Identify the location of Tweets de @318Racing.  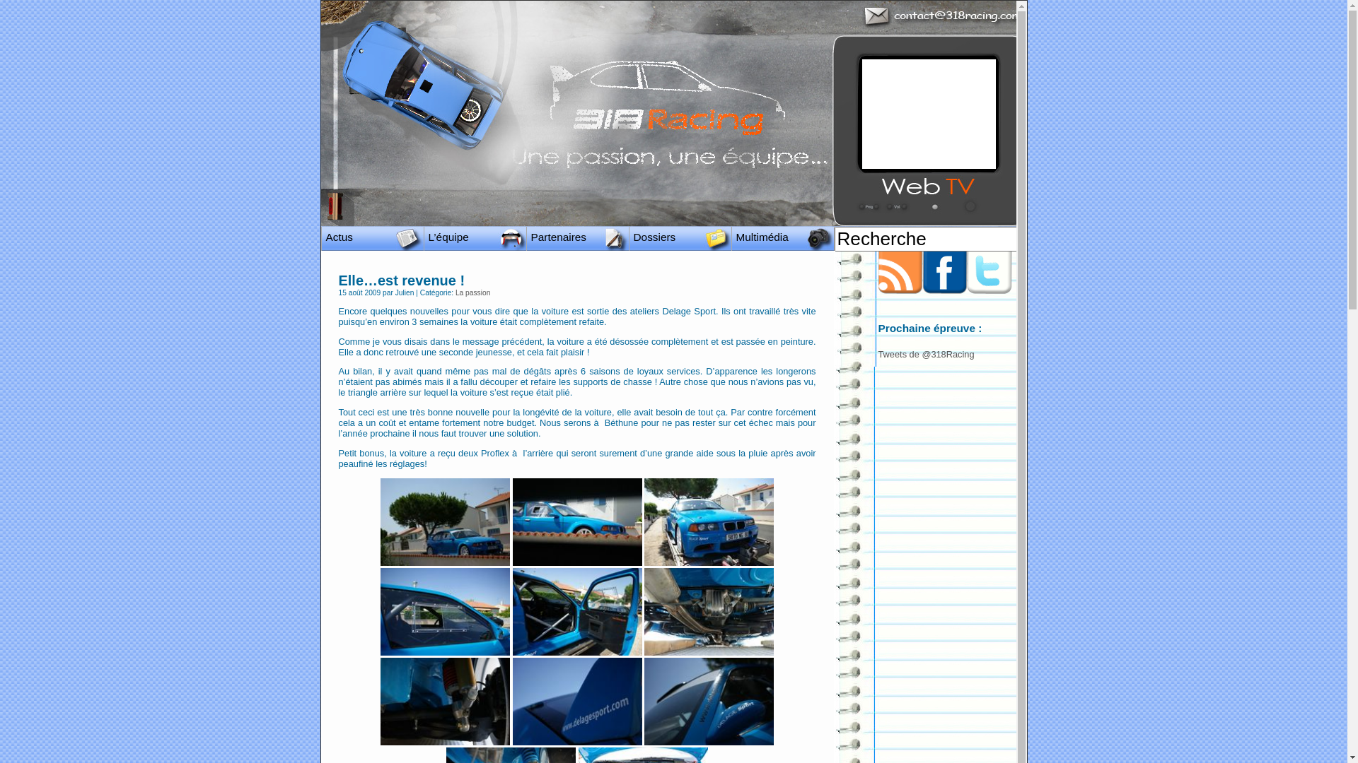
(927, 354).